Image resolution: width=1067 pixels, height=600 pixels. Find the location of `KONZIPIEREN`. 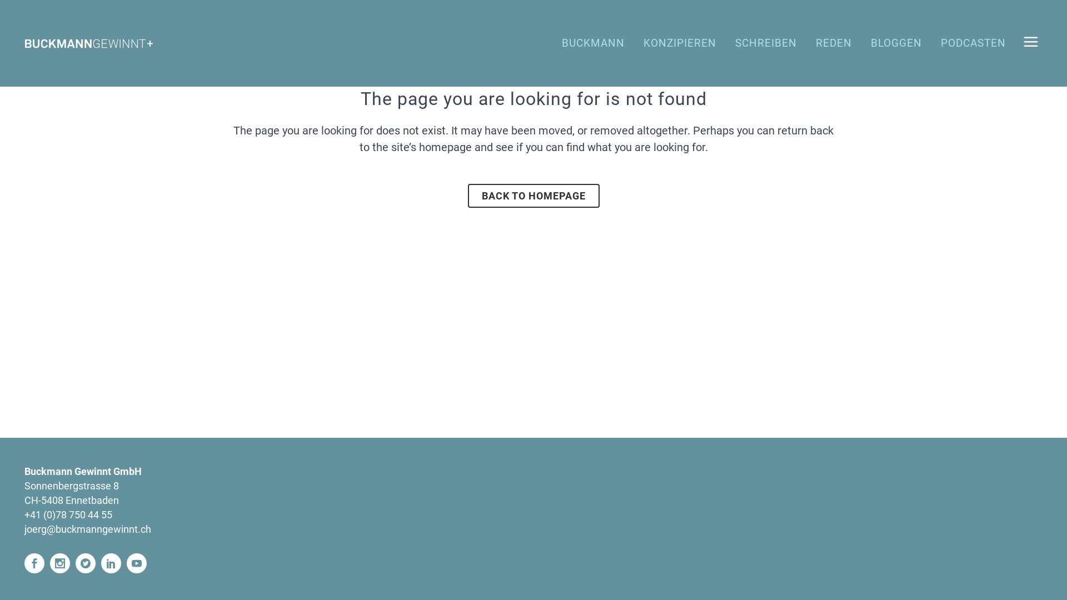

KONZIPIEREN is located at coordinates (680, 43).